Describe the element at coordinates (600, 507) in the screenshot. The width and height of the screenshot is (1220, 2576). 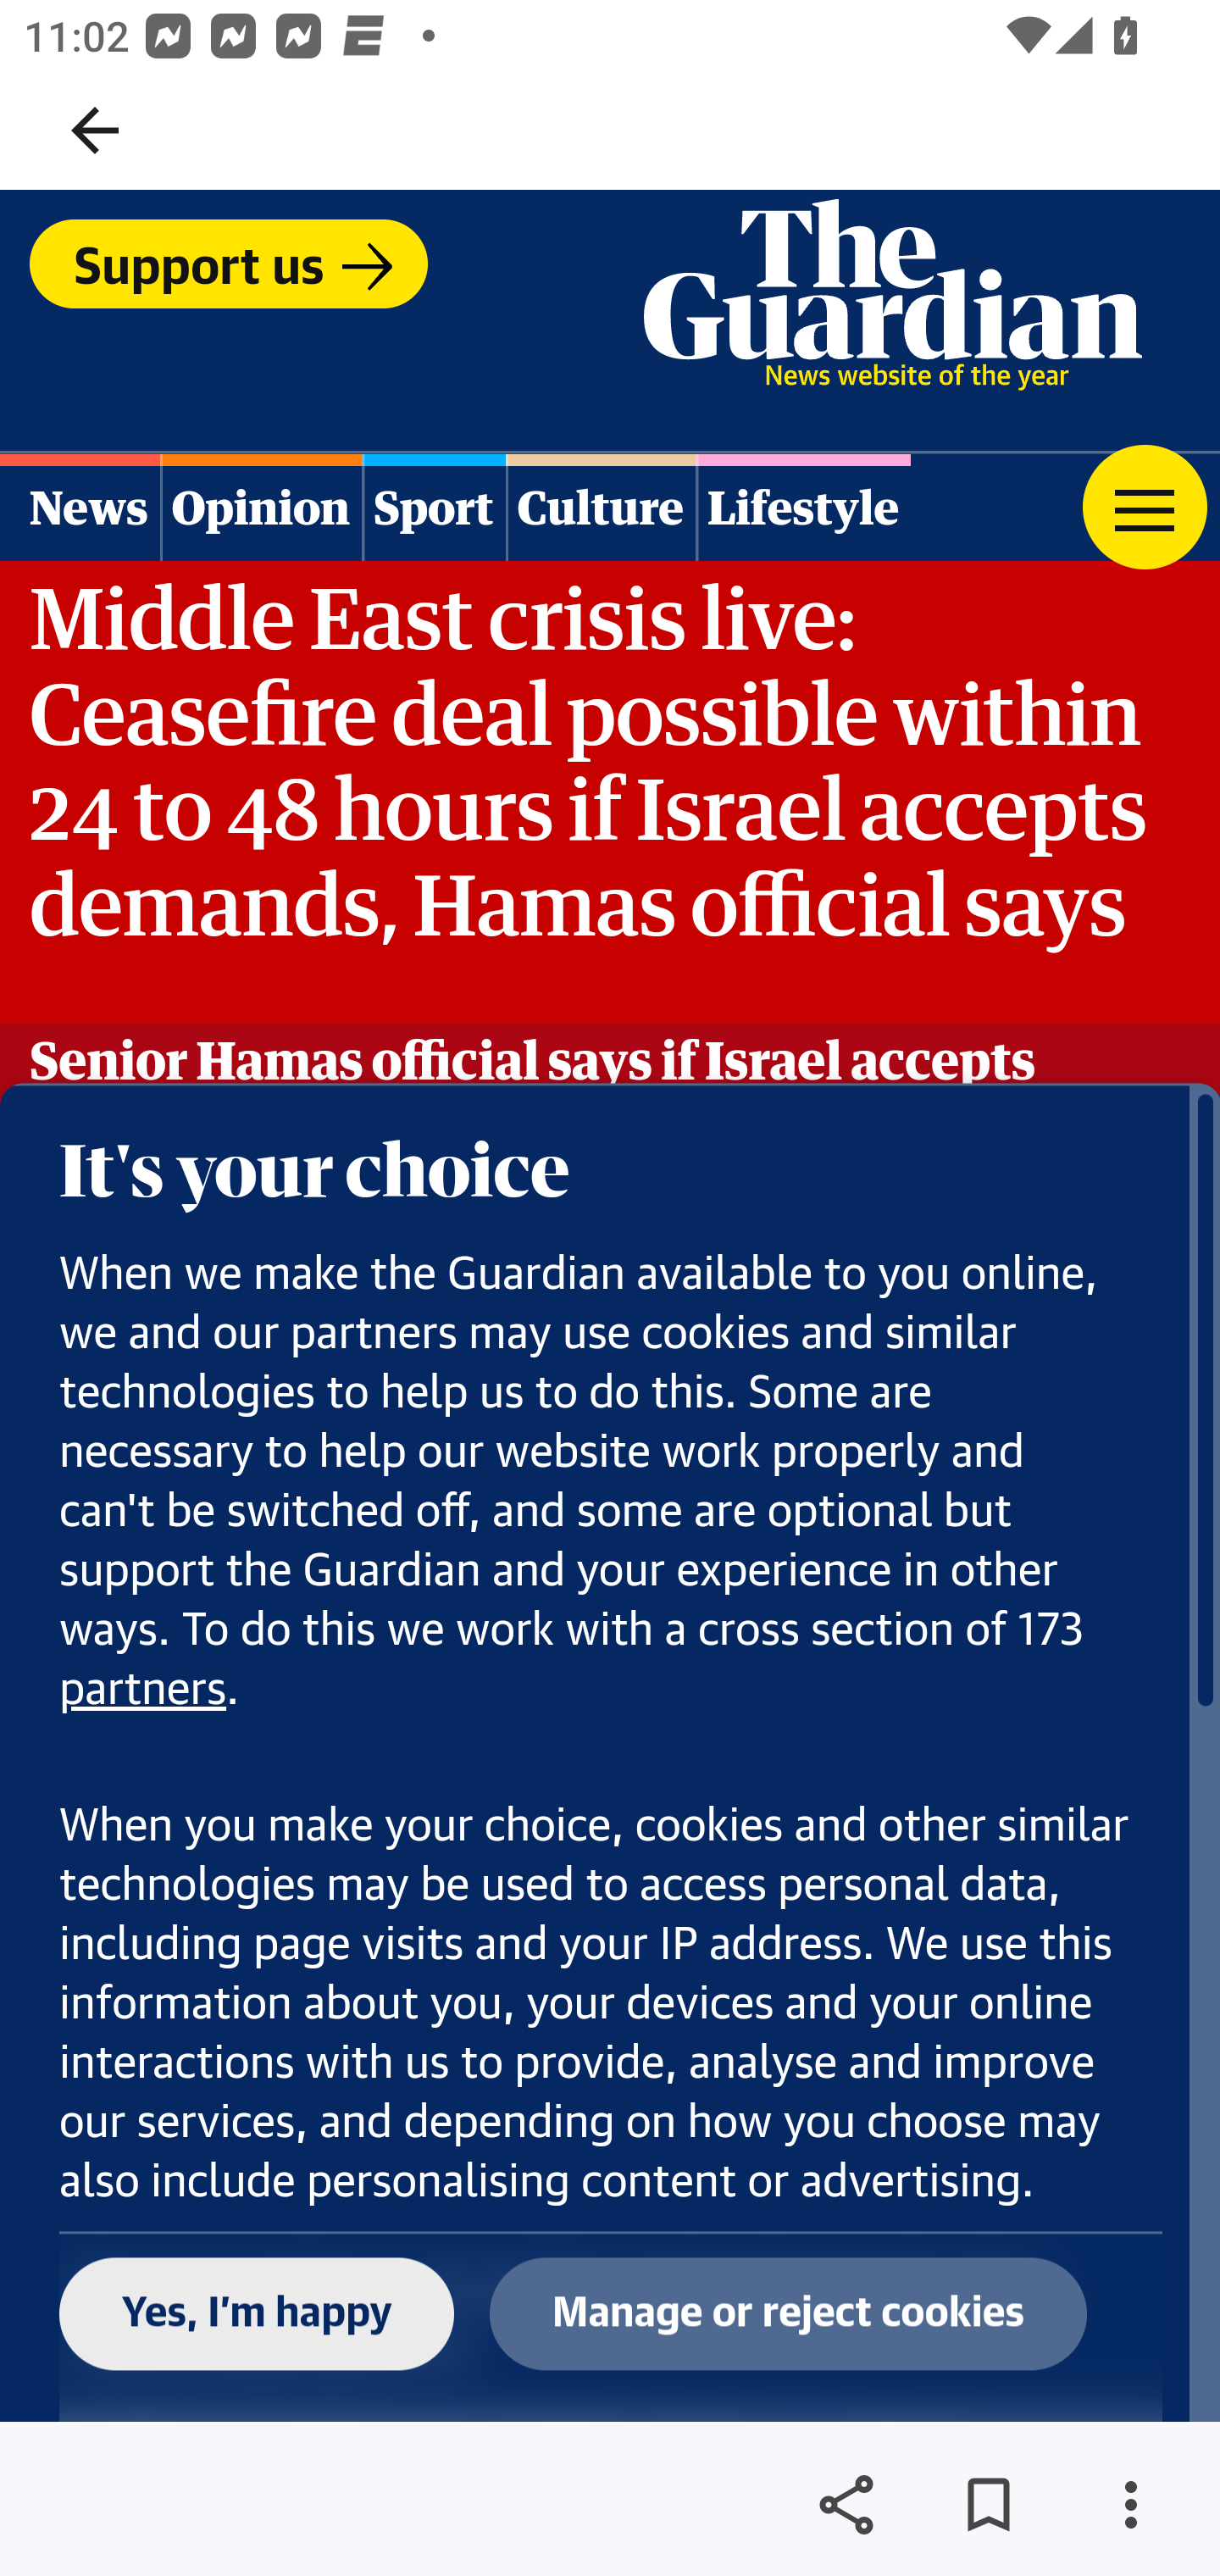
I see `Culture` at that location.